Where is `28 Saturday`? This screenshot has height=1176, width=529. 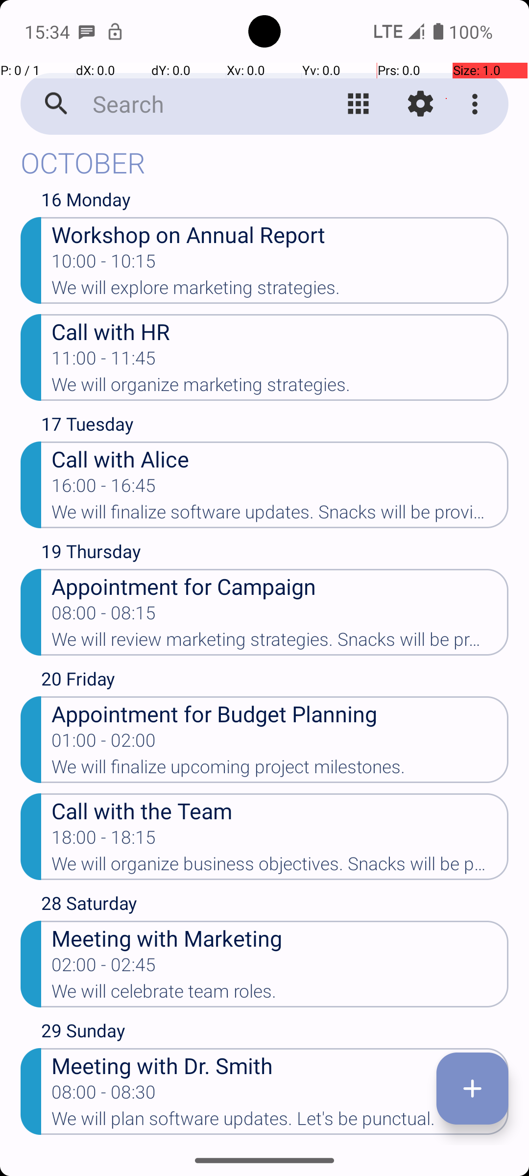
28 Saturday is located at coordinates (275, 906).